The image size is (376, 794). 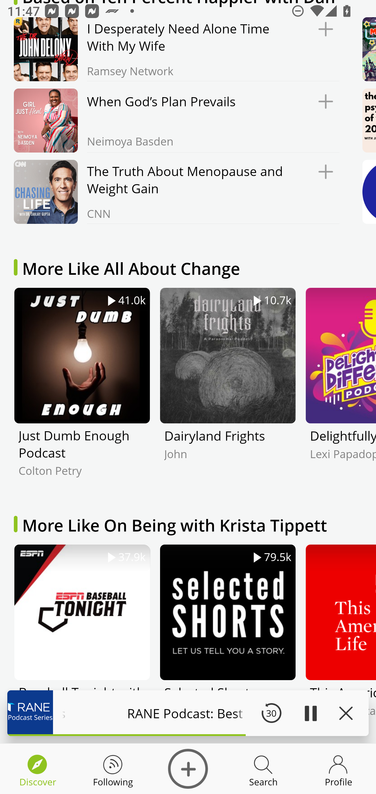 I want to click on 79.5k Selected Shorts Symphony Space, so click(x=228, y=644).